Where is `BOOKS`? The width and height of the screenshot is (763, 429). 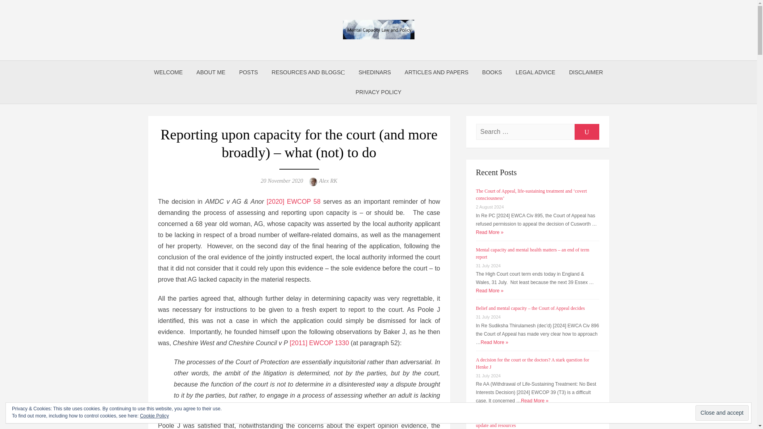 BOOKS is located at coordinates (492, 72).